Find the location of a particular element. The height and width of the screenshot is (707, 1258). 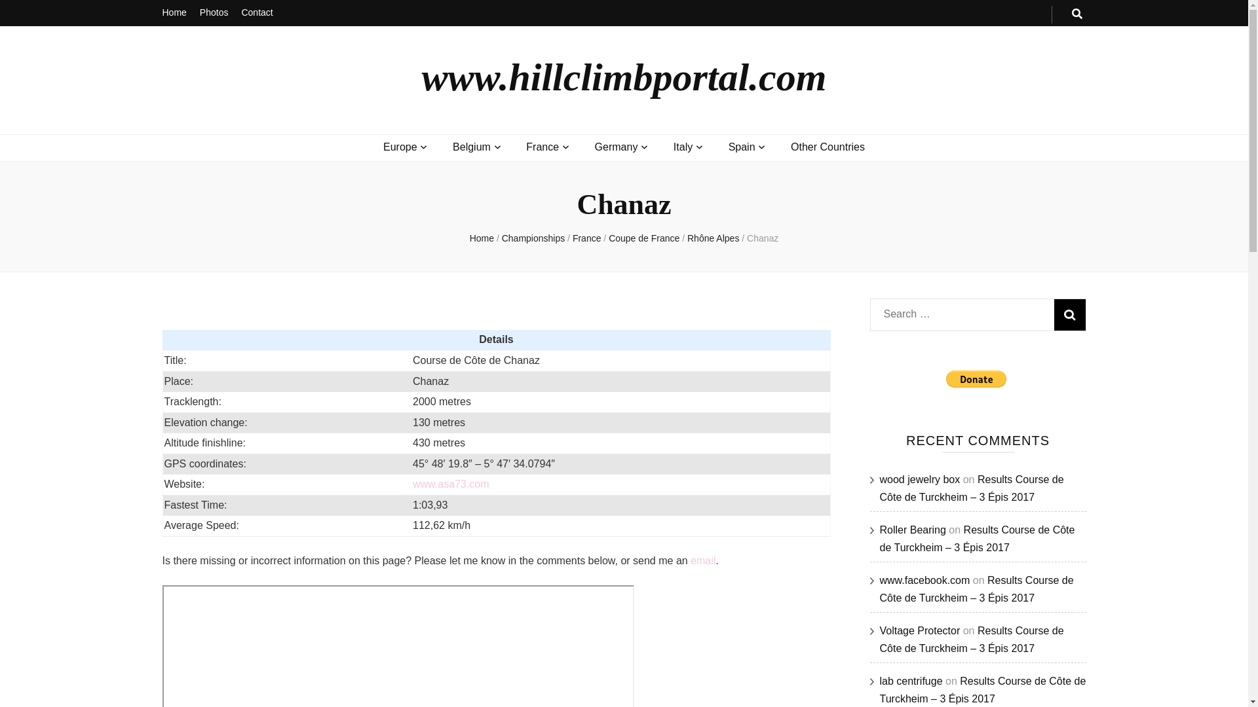

Photos is located at coordinates (214, 13).